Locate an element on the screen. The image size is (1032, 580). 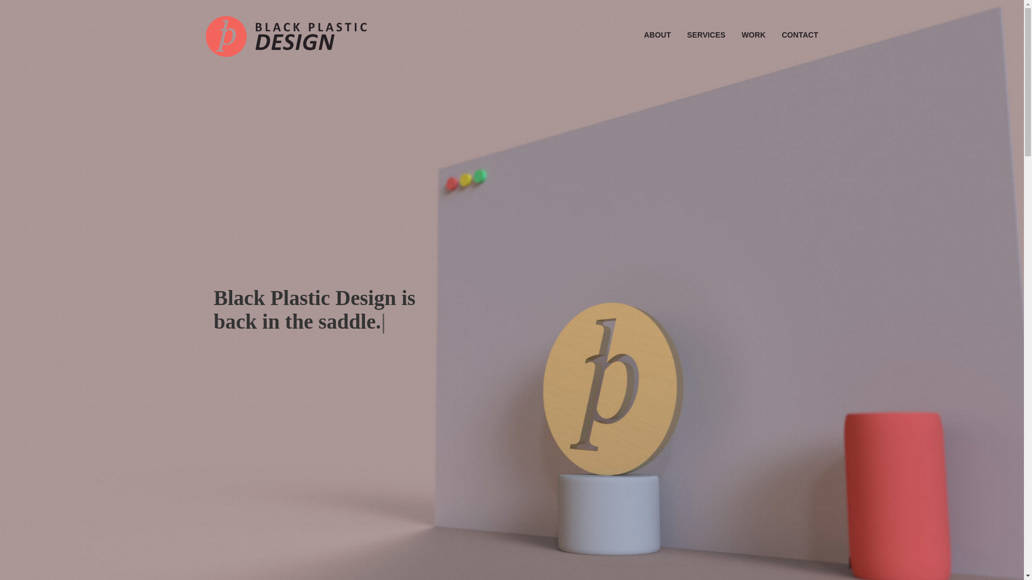
CONTACT is located at coordinates (800, 35).